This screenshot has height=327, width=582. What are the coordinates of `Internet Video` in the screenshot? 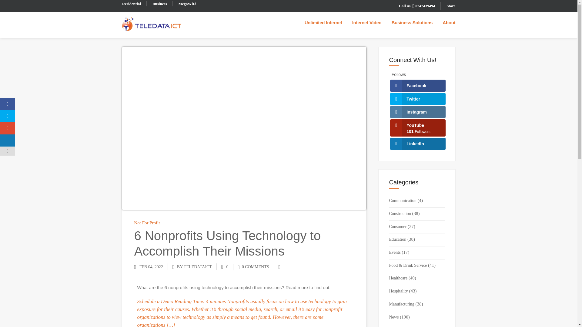 It's located at (371, 25).